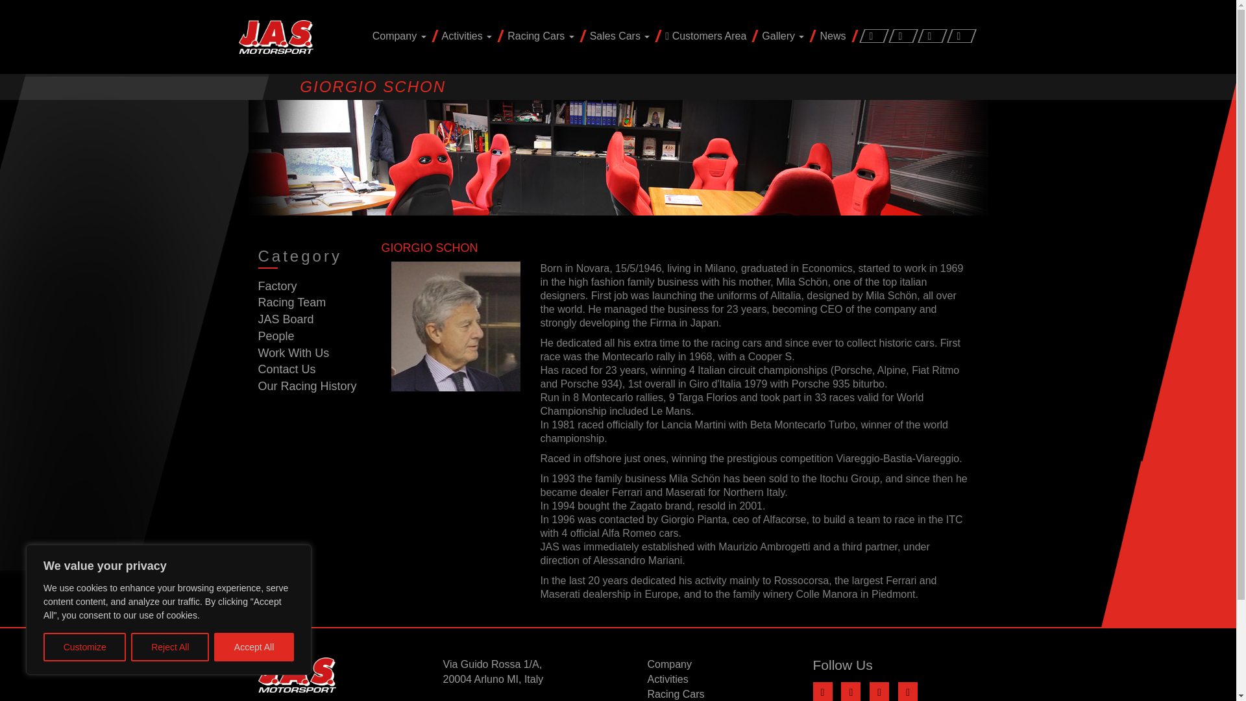  What do you see at coordinates (400, 36) in the screenshot?
I see `Company` at bounding box center [400, 36].